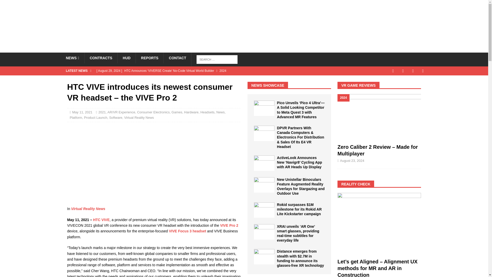 The image size is (492, 277). What do you see at coordinates (177, 112) in the screenshot?
I see `Games` at bounding box center [177, 112].